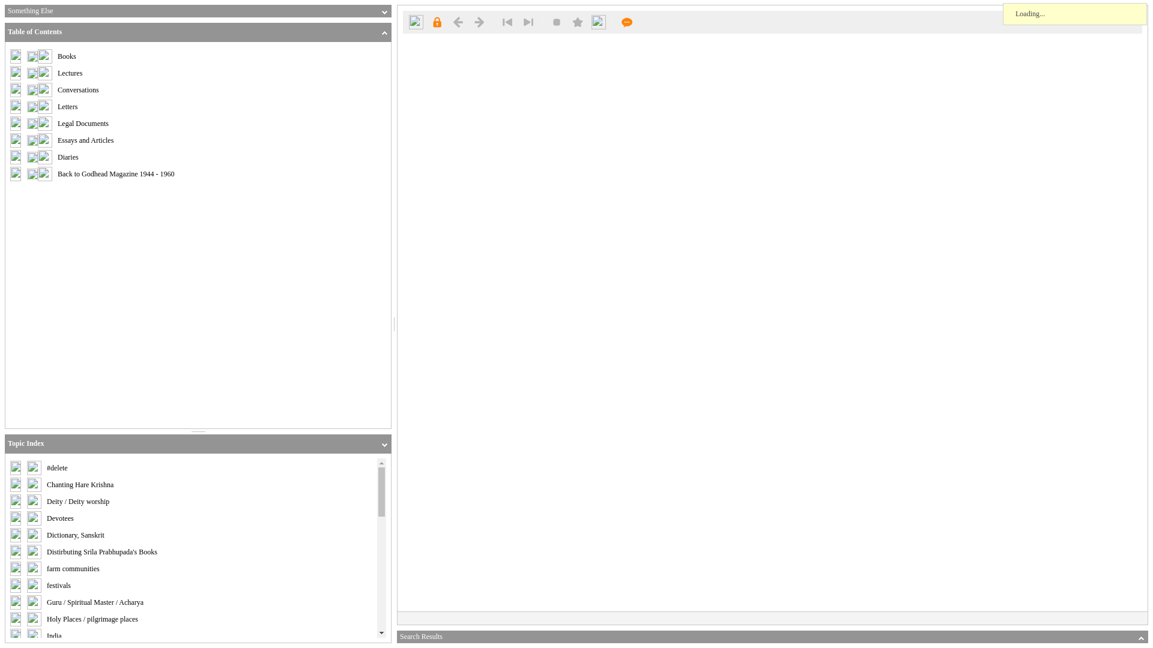 This screenshot has height=648, width=1153. What do you see at coordinates (598, 22) in the screenshot?
I see `Settings` at bounding box center [598, 22].